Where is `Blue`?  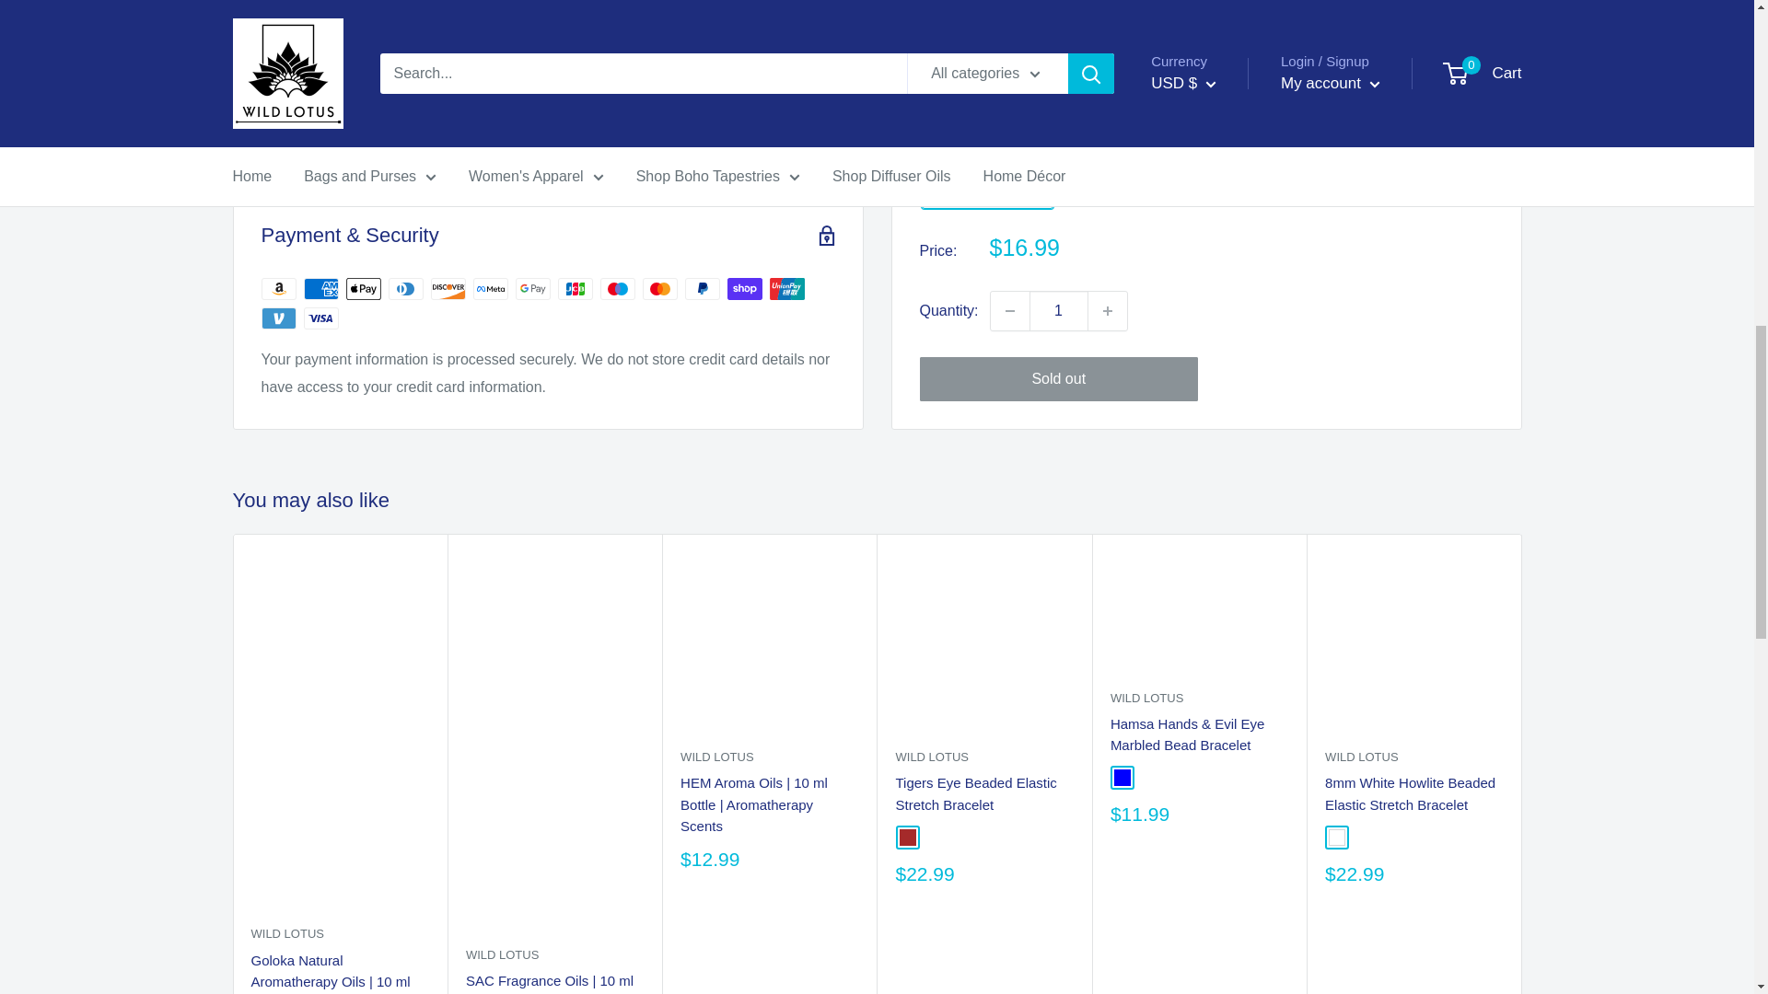 Blue is located at coordinates (1122, 777).